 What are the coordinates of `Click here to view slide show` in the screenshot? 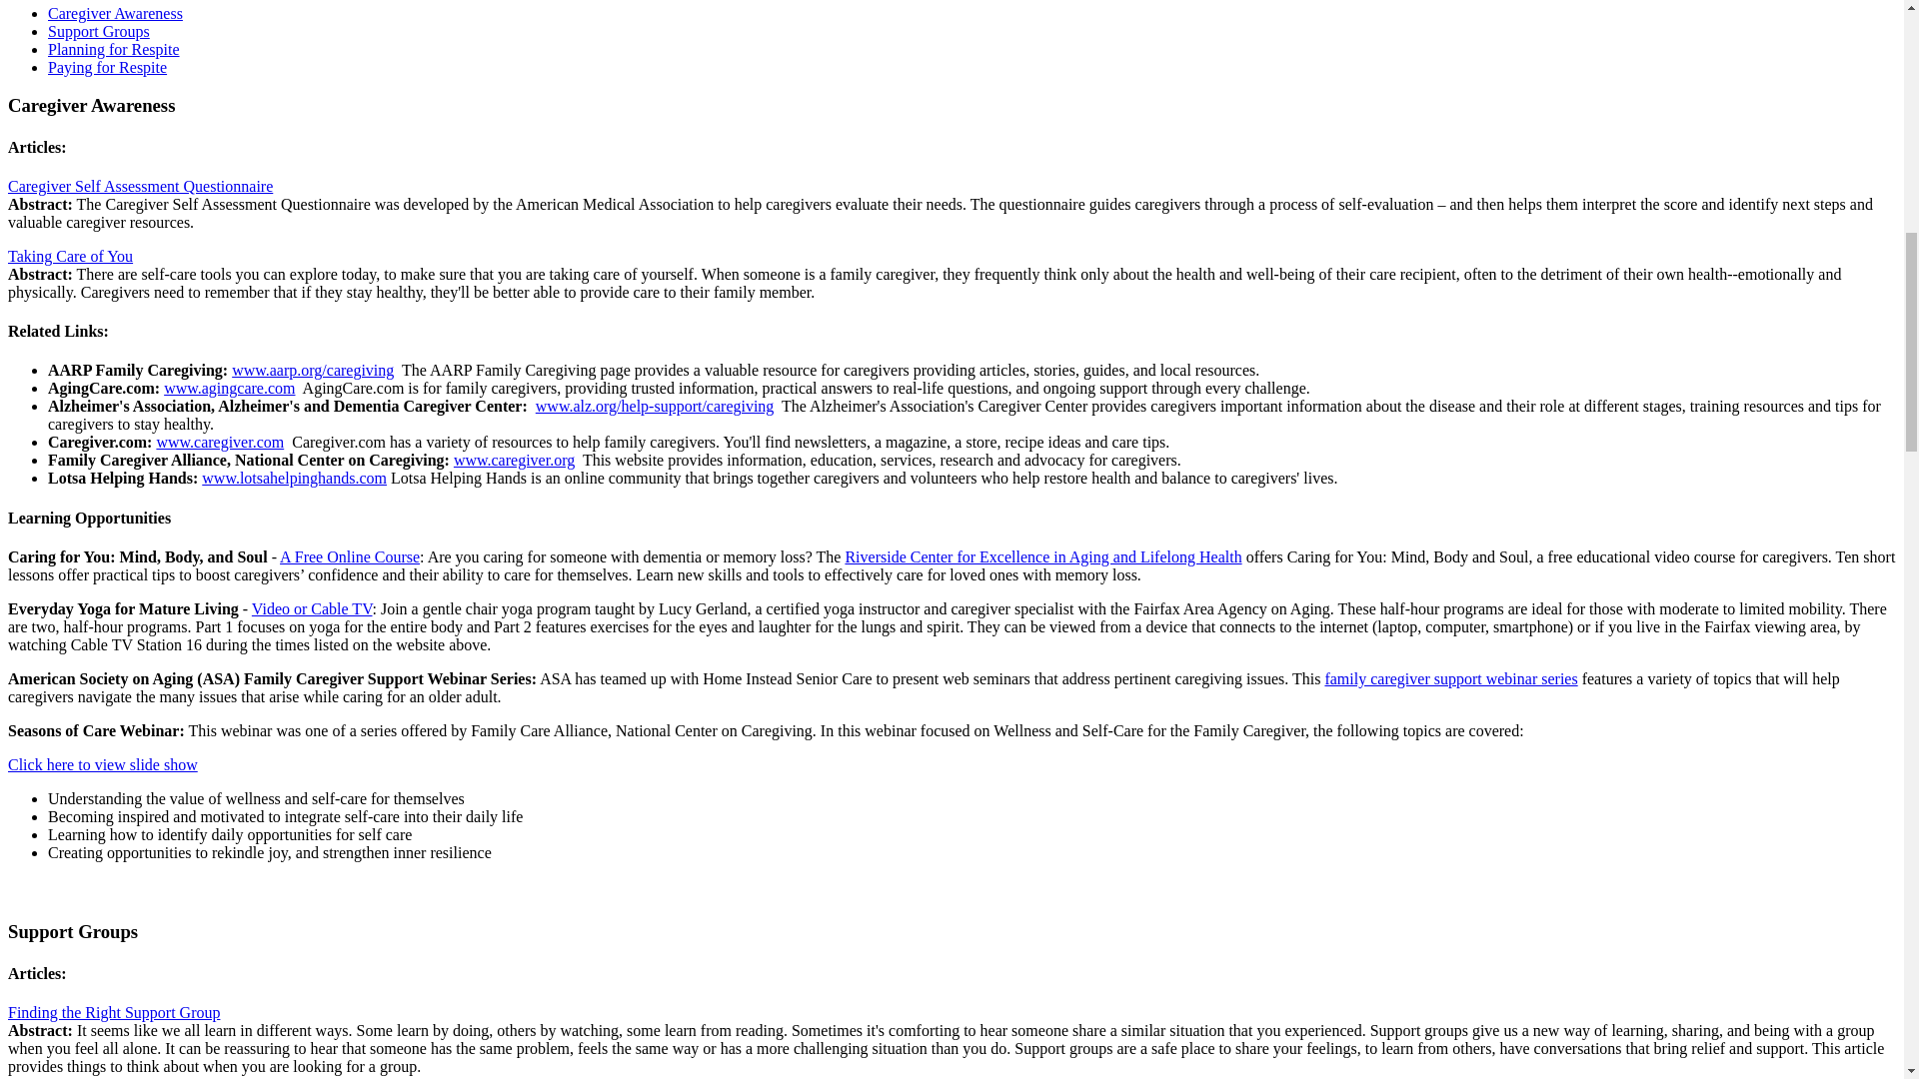 It's located at (102, 765).